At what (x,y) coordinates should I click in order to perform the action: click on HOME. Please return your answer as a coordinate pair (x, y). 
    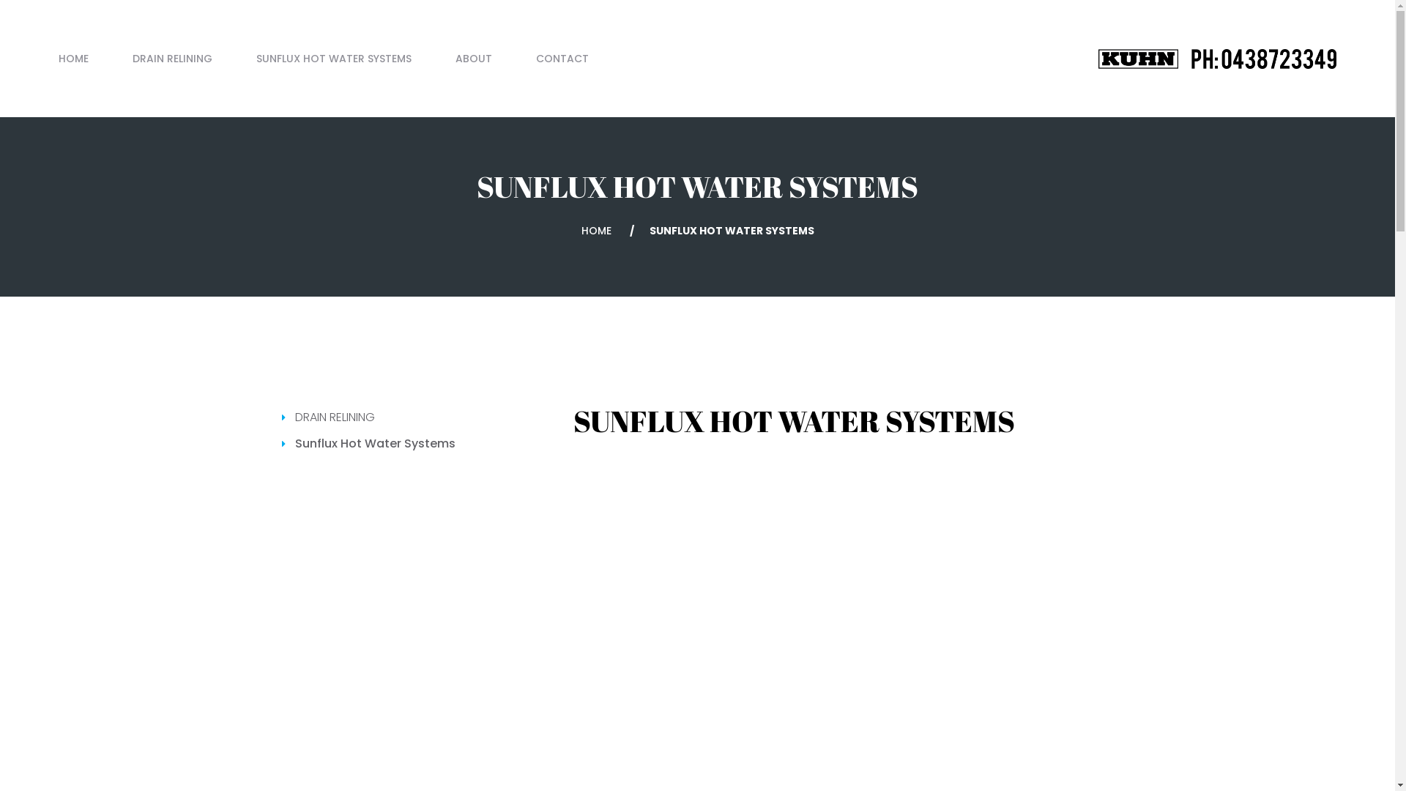
    Looking at the image, I should click on (596, 231).